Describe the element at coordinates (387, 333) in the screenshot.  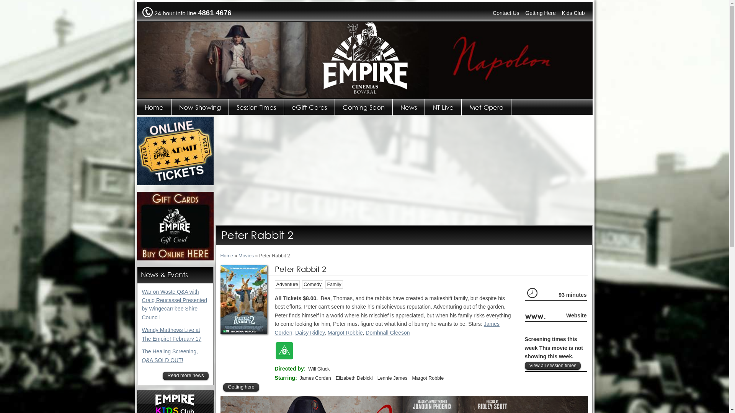
I see `Domhnall Gleeson` at that location.